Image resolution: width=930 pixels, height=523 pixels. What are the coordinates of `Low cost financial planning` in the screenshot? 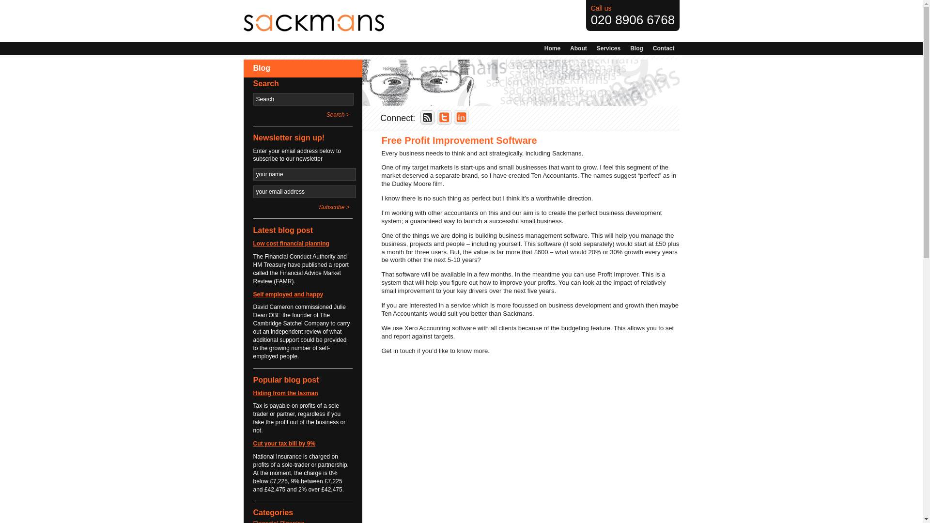 It's located at (291, 243).